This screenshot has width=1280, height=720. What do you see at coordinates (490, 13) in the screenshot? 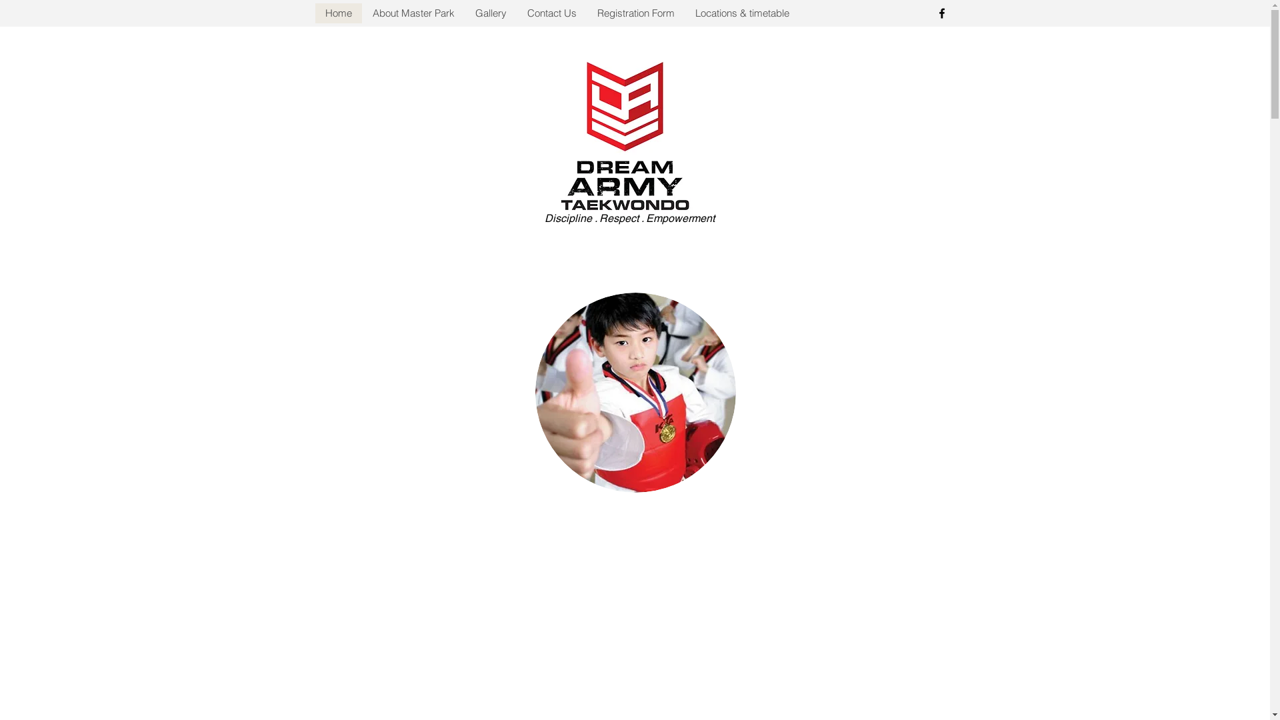
I see `Gallery` at bounding box center [490, 13].